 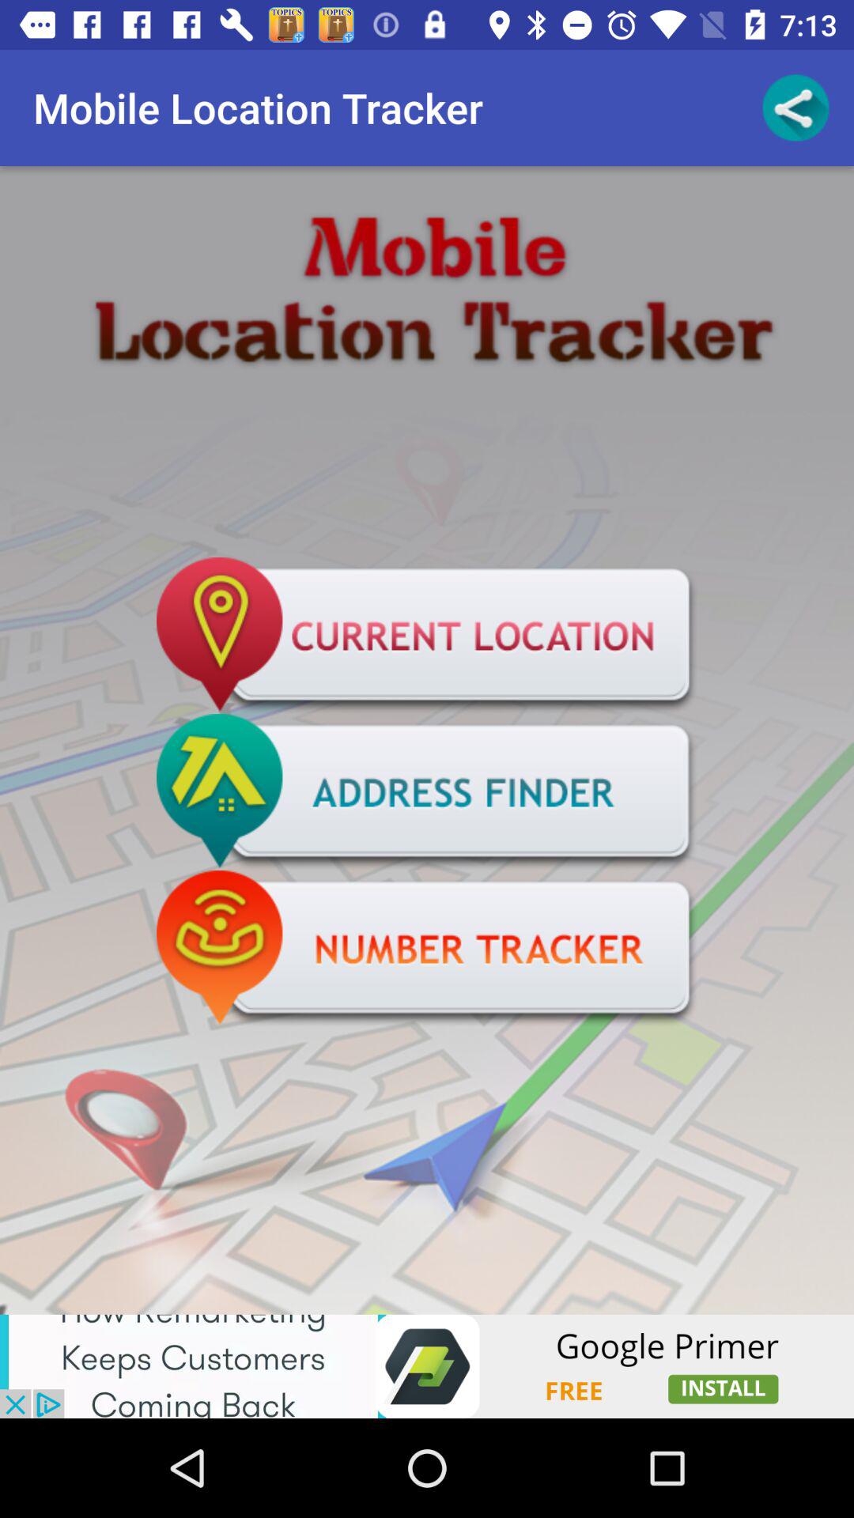 What do you see at coordinates (427, 636) in the screenshot?
I see `go to advertisement` at bounding box center [427, 636].